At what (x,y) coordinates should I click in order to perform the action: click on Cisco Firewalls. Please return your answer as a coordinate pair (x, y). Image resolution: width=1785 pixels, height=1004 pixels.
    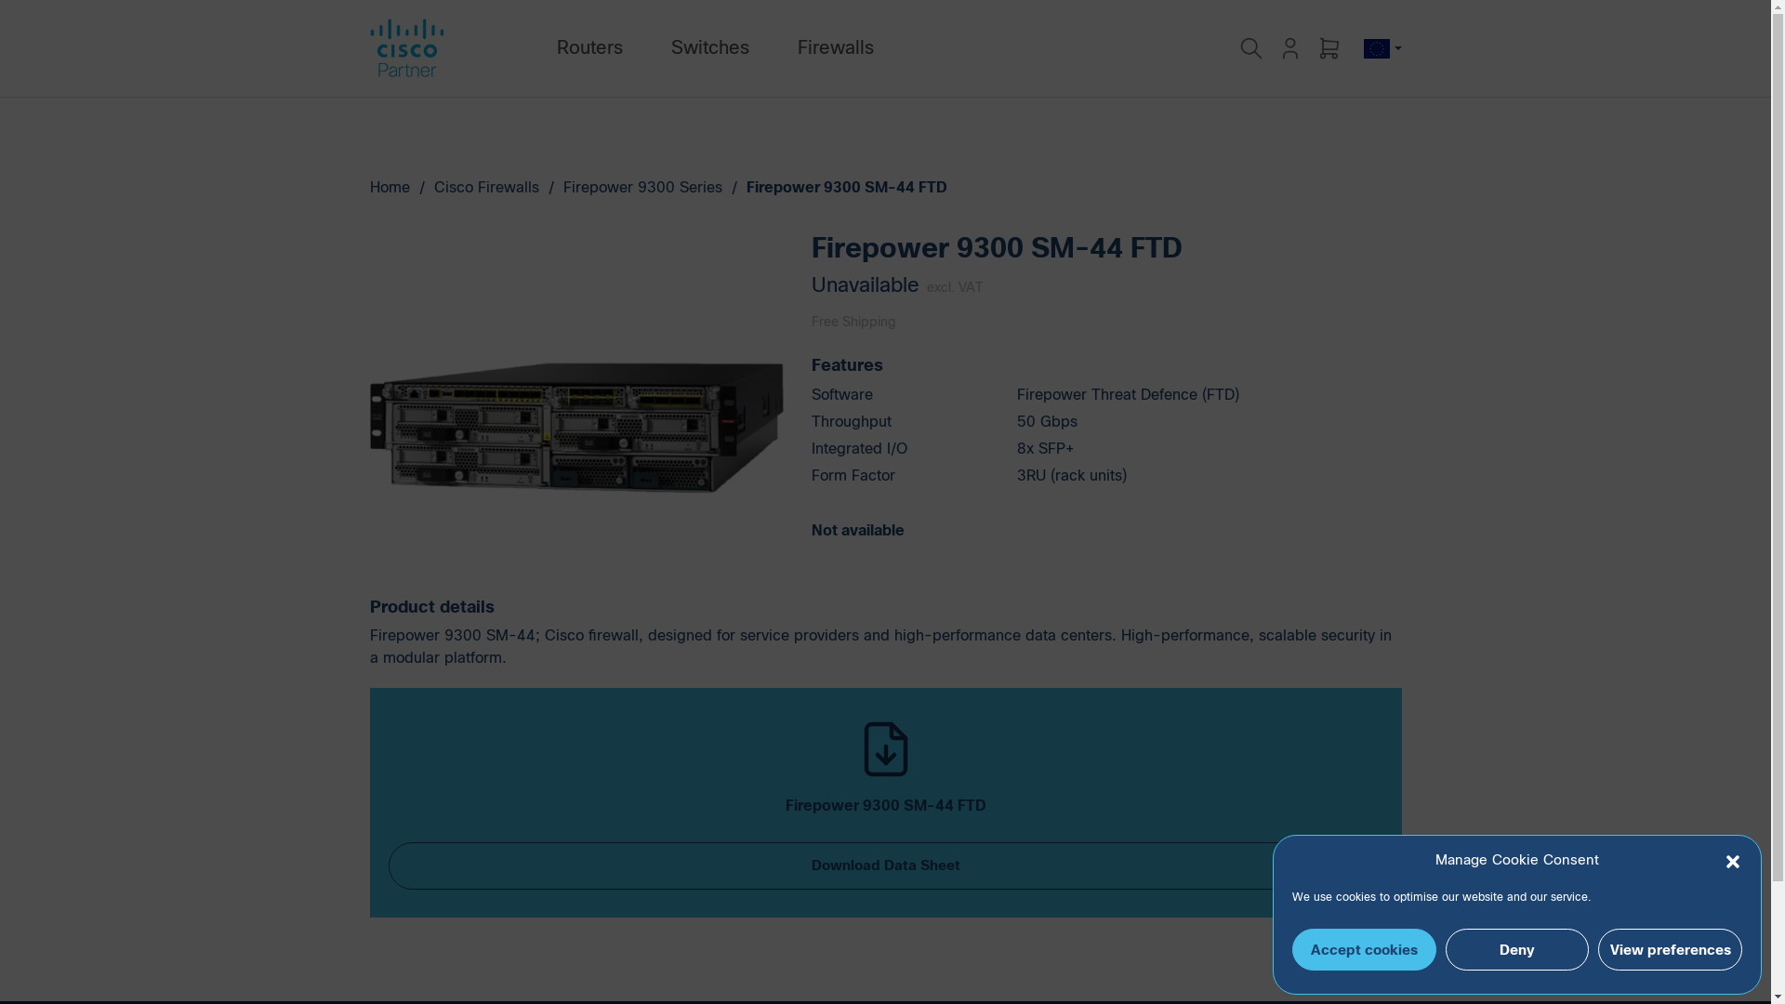
    Looking at the image, I should click on (485, 188).